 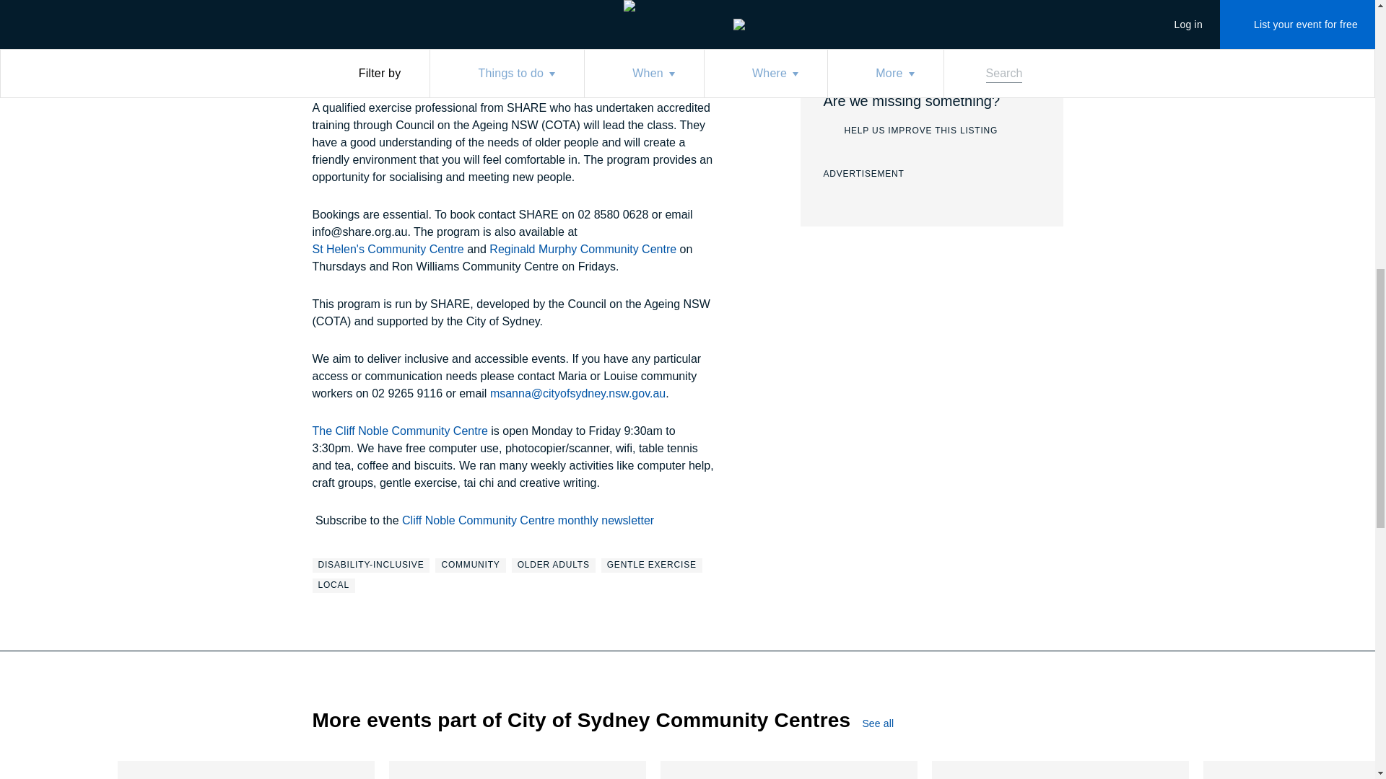 I want to click on Fitness class for older adults, so click(x=470, y=565).